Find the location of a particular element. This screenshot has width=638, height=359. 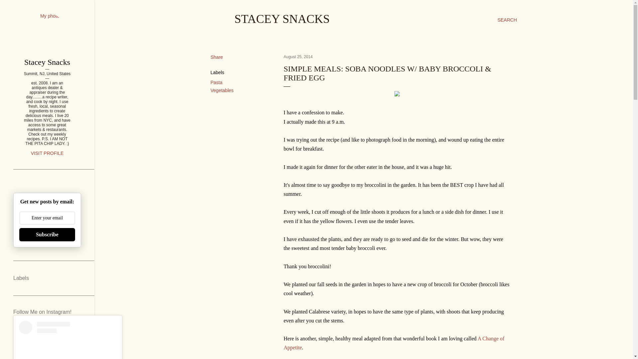

SEARCH is located at coordinates (507, 20).